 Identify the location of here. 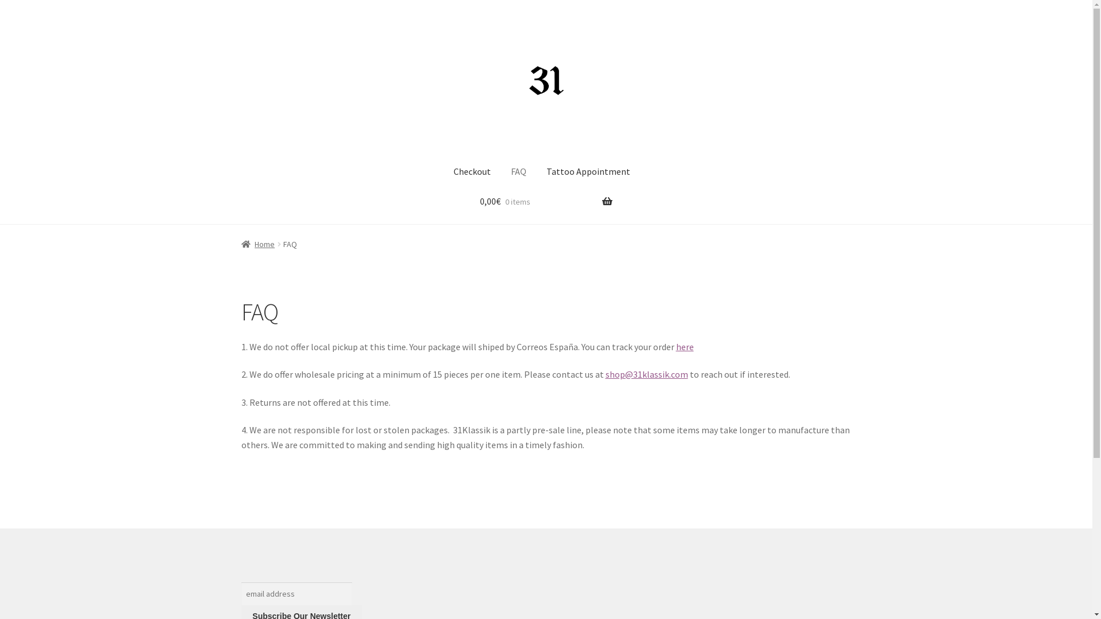
(685, 347).